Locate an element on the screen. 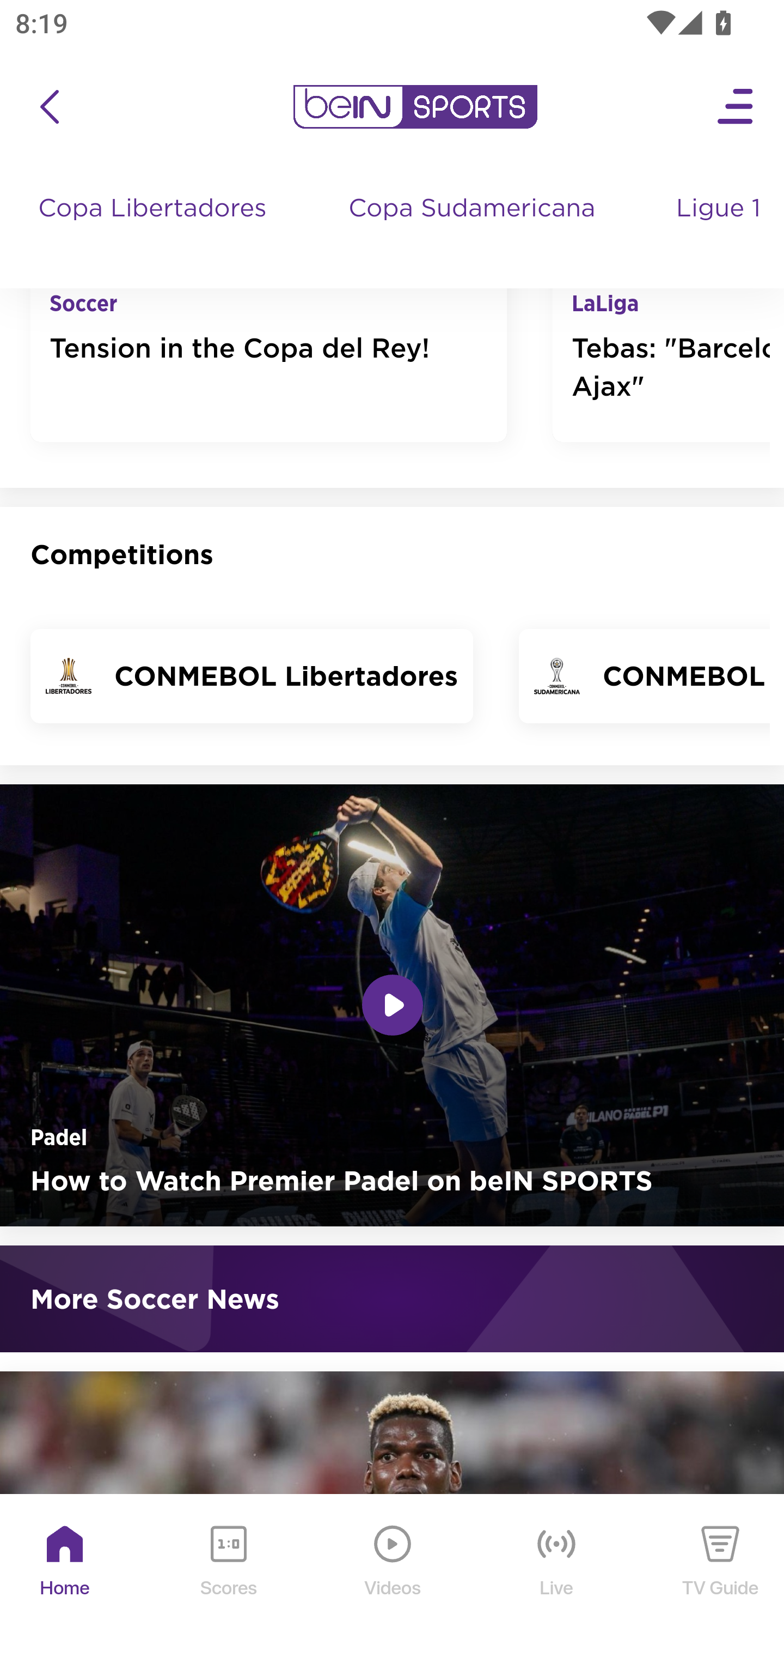 The height and width of the screenshot is (1657, 784). TV Guide TV Guide Icon TV Guide is located at coordinates (721, 1576).